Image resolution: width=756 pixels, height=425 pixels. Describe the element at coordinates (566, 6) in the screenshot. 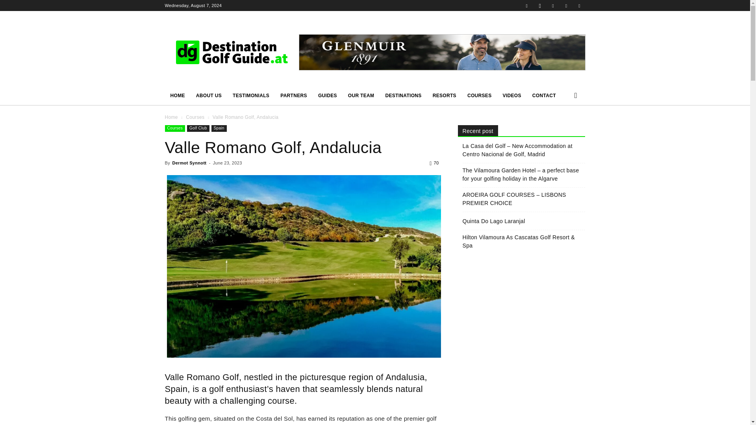

I see `Twitter` at that location.